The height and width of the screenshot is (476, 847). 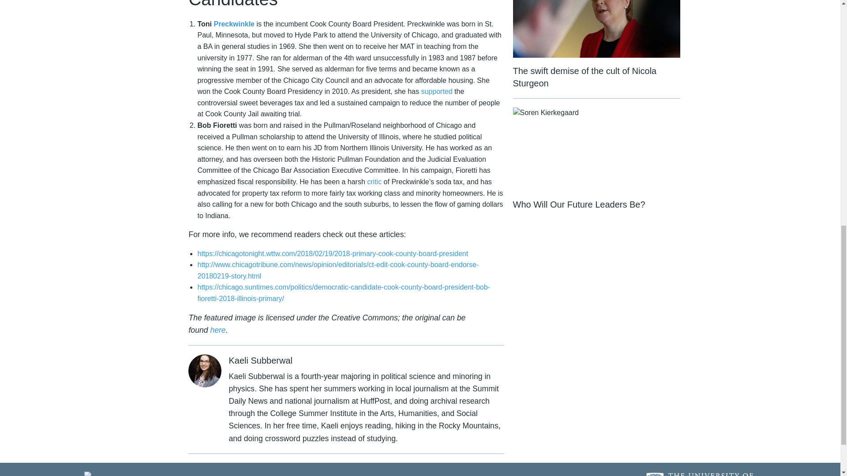 I want to click on Preckwinkle, so click(x=234, y=24).